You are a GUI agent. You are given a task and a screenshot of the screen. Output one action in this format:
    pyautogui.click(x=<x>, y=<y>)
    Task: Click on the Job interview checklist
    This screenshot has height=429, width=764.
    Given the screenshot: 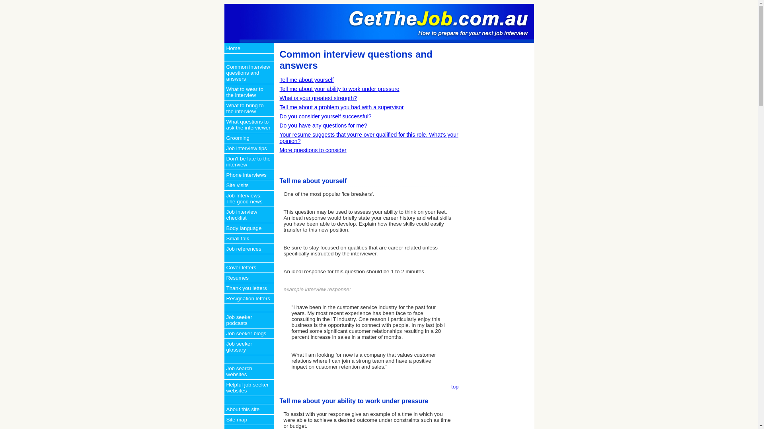 What is the action you would take?
    pyautogui.click(x=249, y=214)
    